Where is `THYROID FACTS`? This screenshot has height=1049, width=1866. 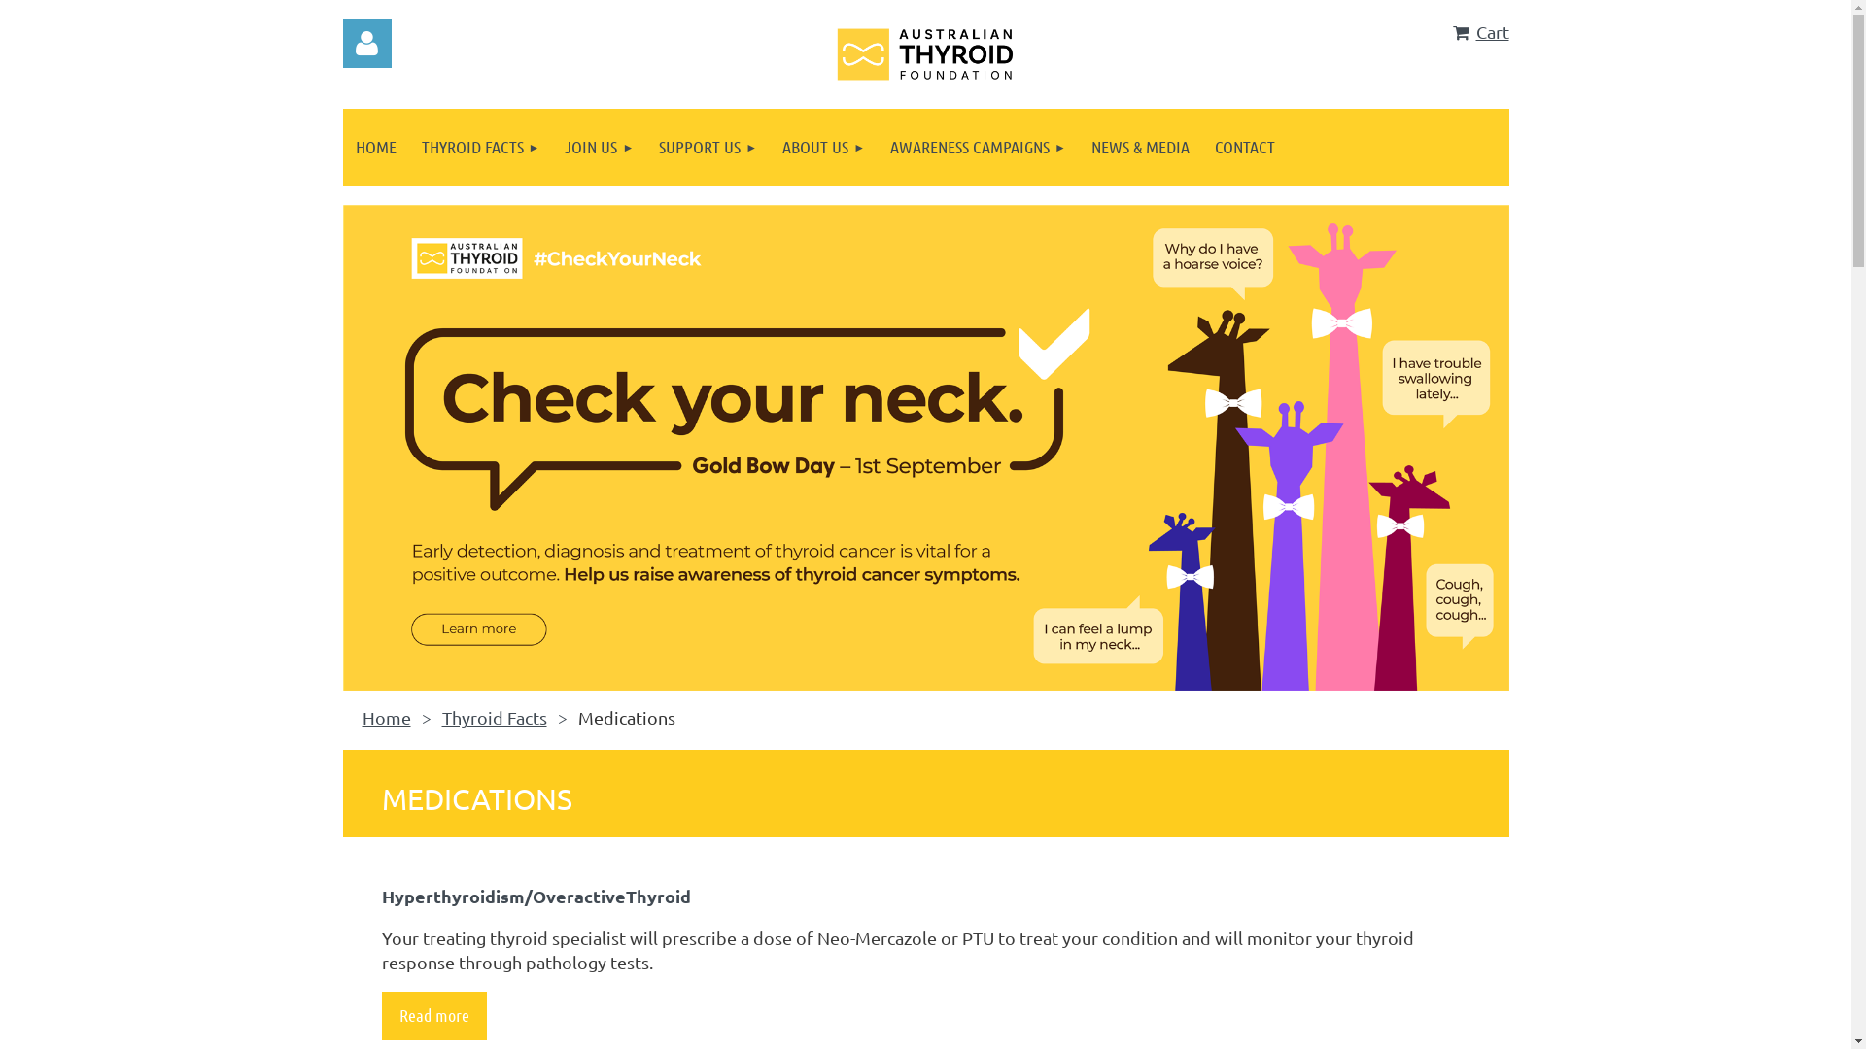 THYROID FACTS is located at coordinates (480, 148).